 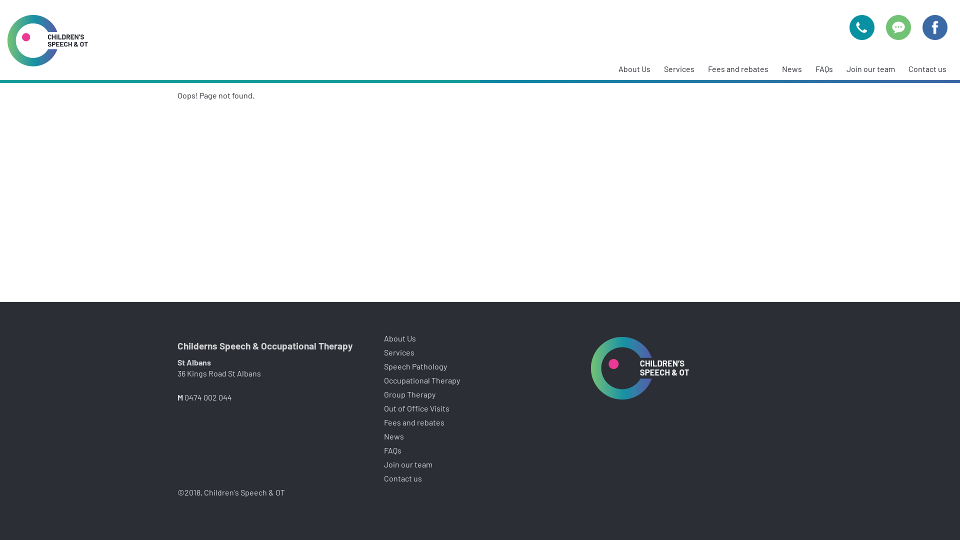 I want to click on Contact us, so click(x=927, y=69).